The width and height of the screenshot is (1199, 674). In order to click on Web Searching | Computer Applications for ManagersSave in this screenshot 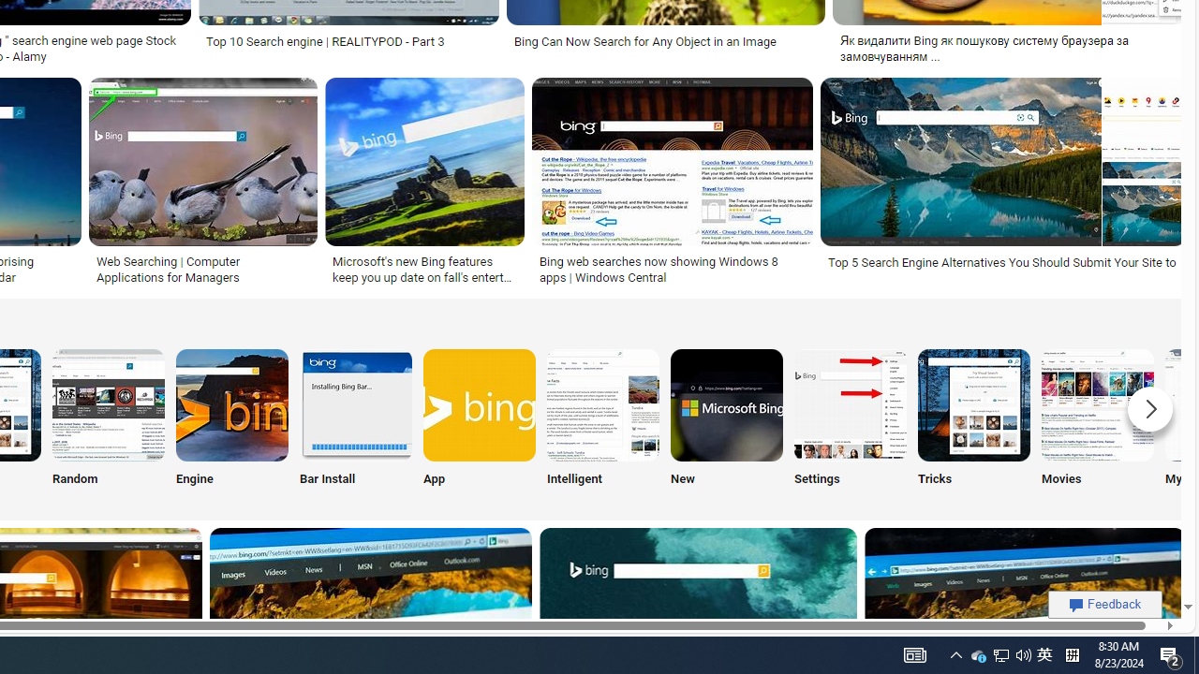, I will do `click(206, 183)`.